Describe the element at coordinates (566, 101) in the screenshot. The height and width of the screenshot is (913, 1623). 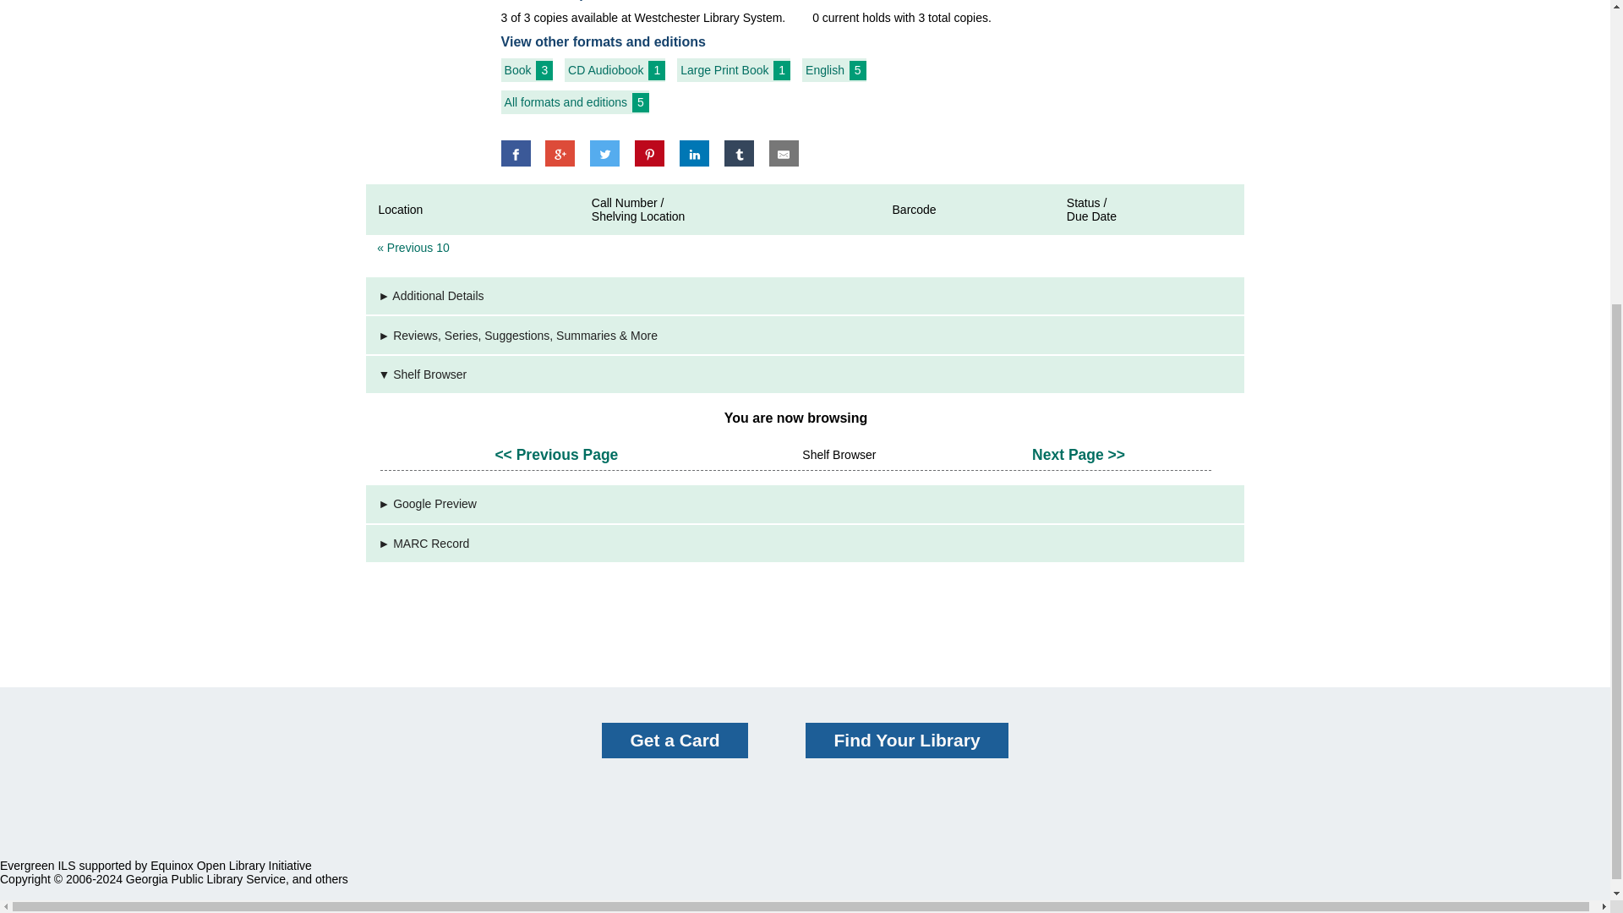
I see `All formats and editions` at that location.